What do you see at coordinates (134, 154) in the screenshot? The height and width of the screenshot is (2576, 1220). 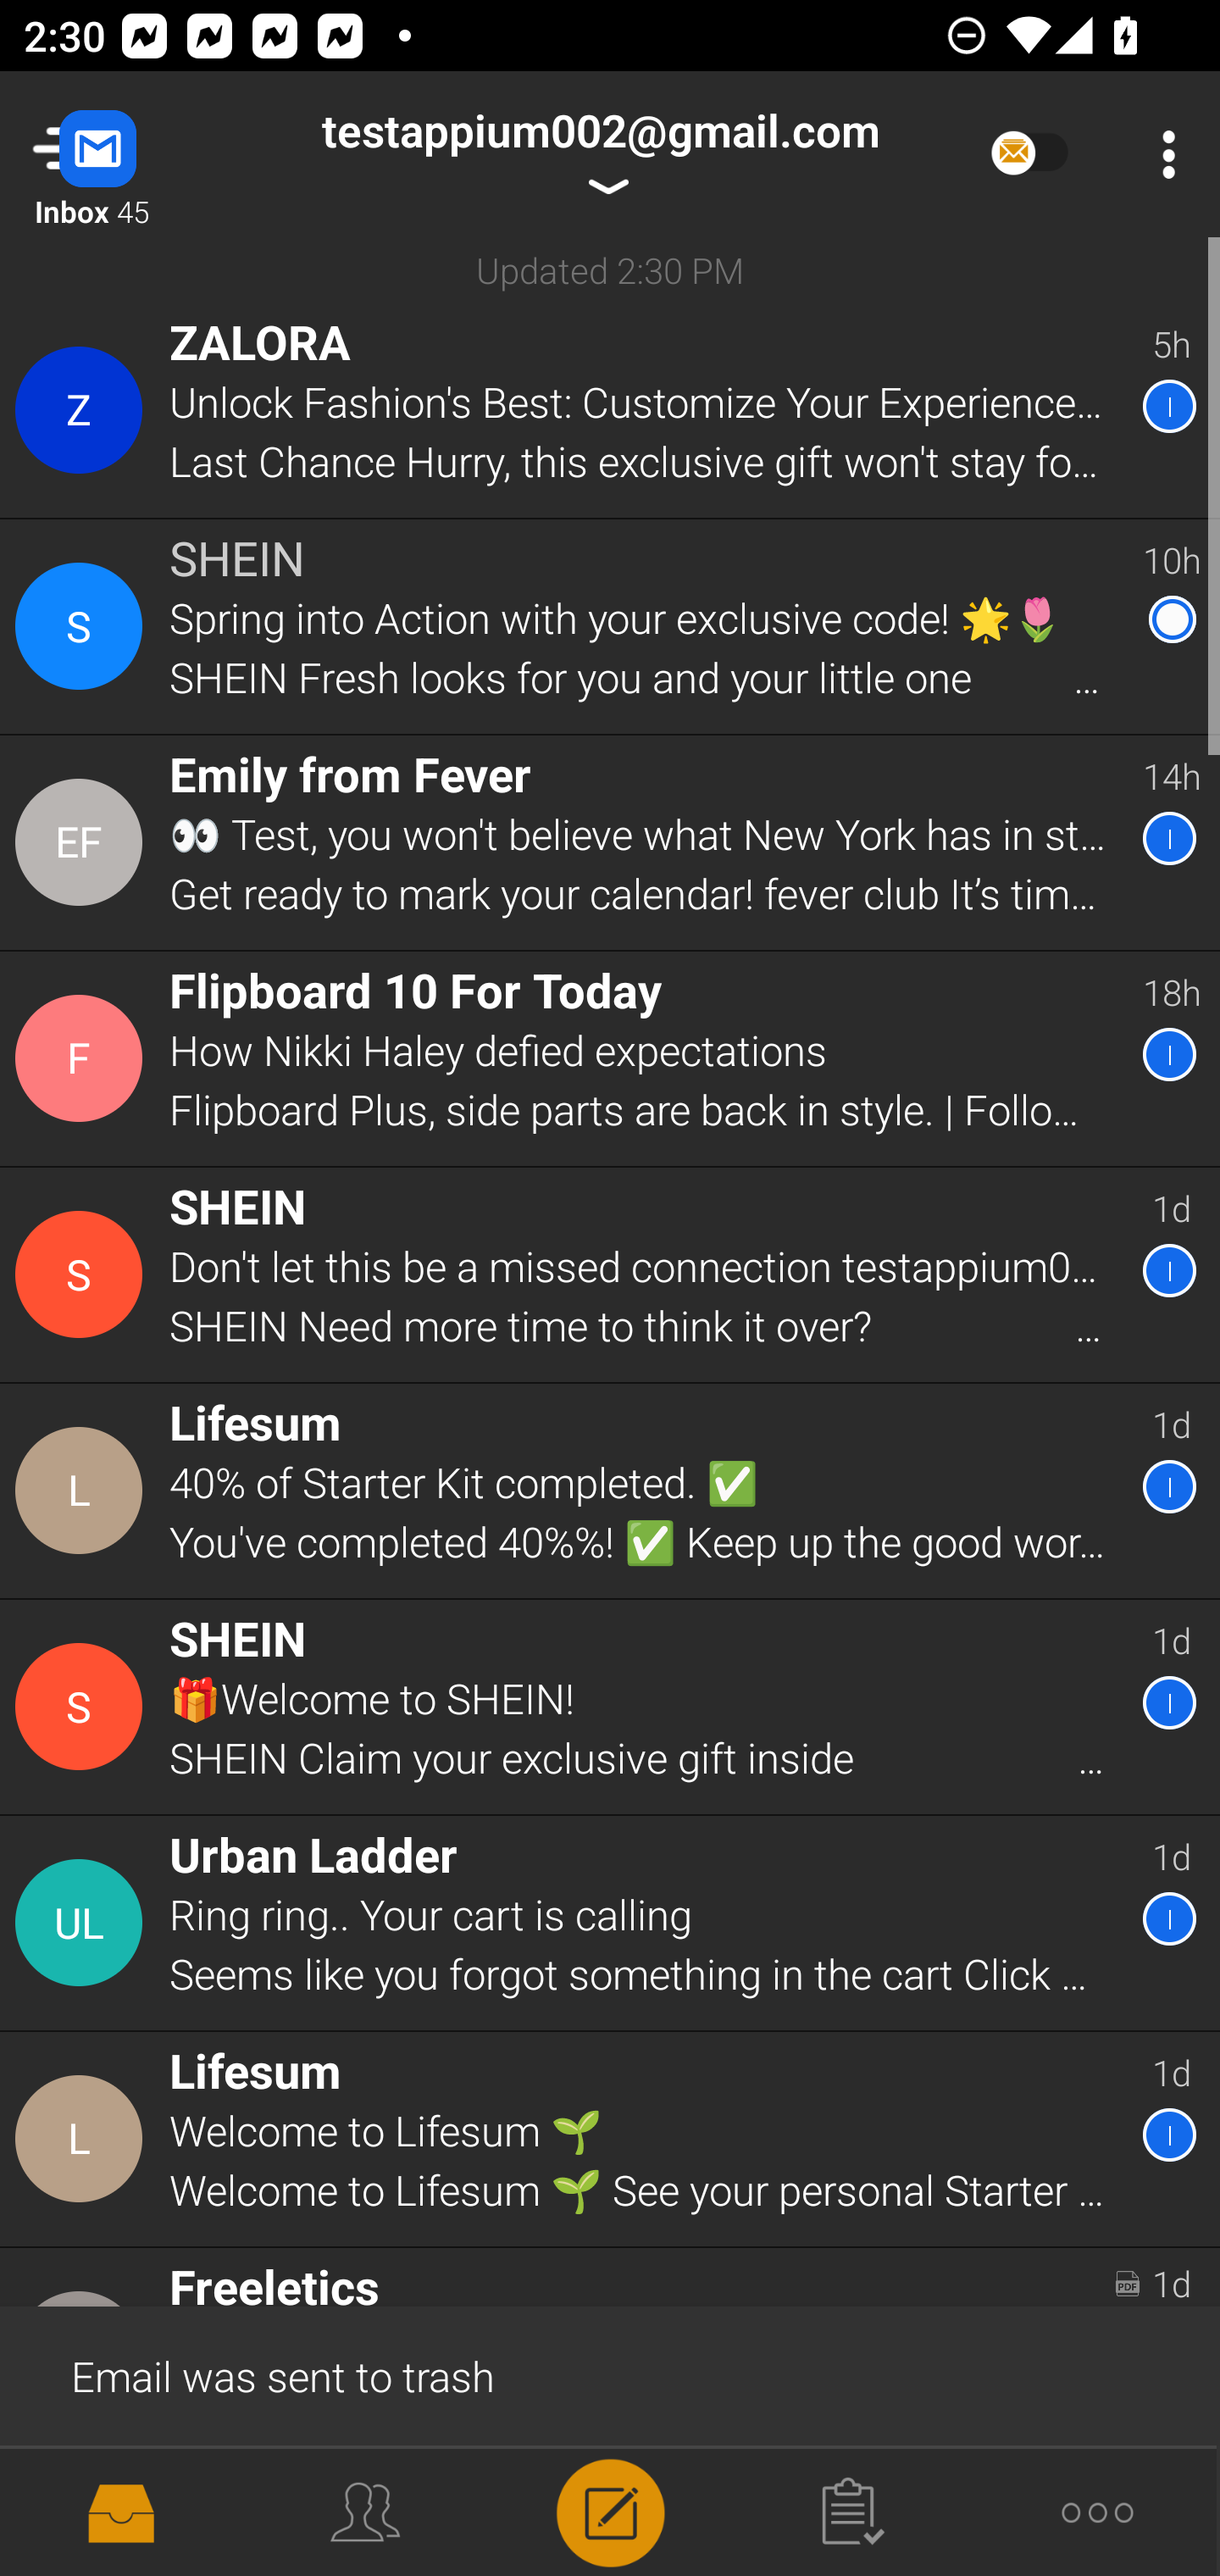 I see `Navigate up` at bounding box center [134, 154].